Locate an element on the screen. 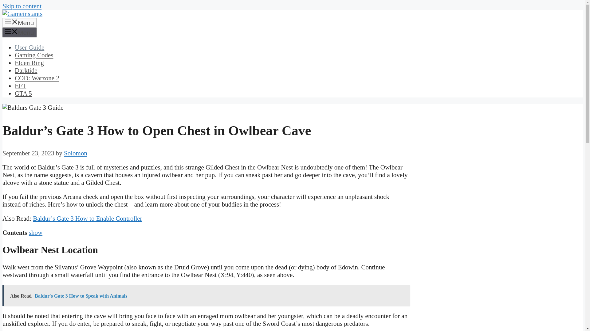 This screenshot has height=331, width=590. Menu is located at coordinates (19, 23).